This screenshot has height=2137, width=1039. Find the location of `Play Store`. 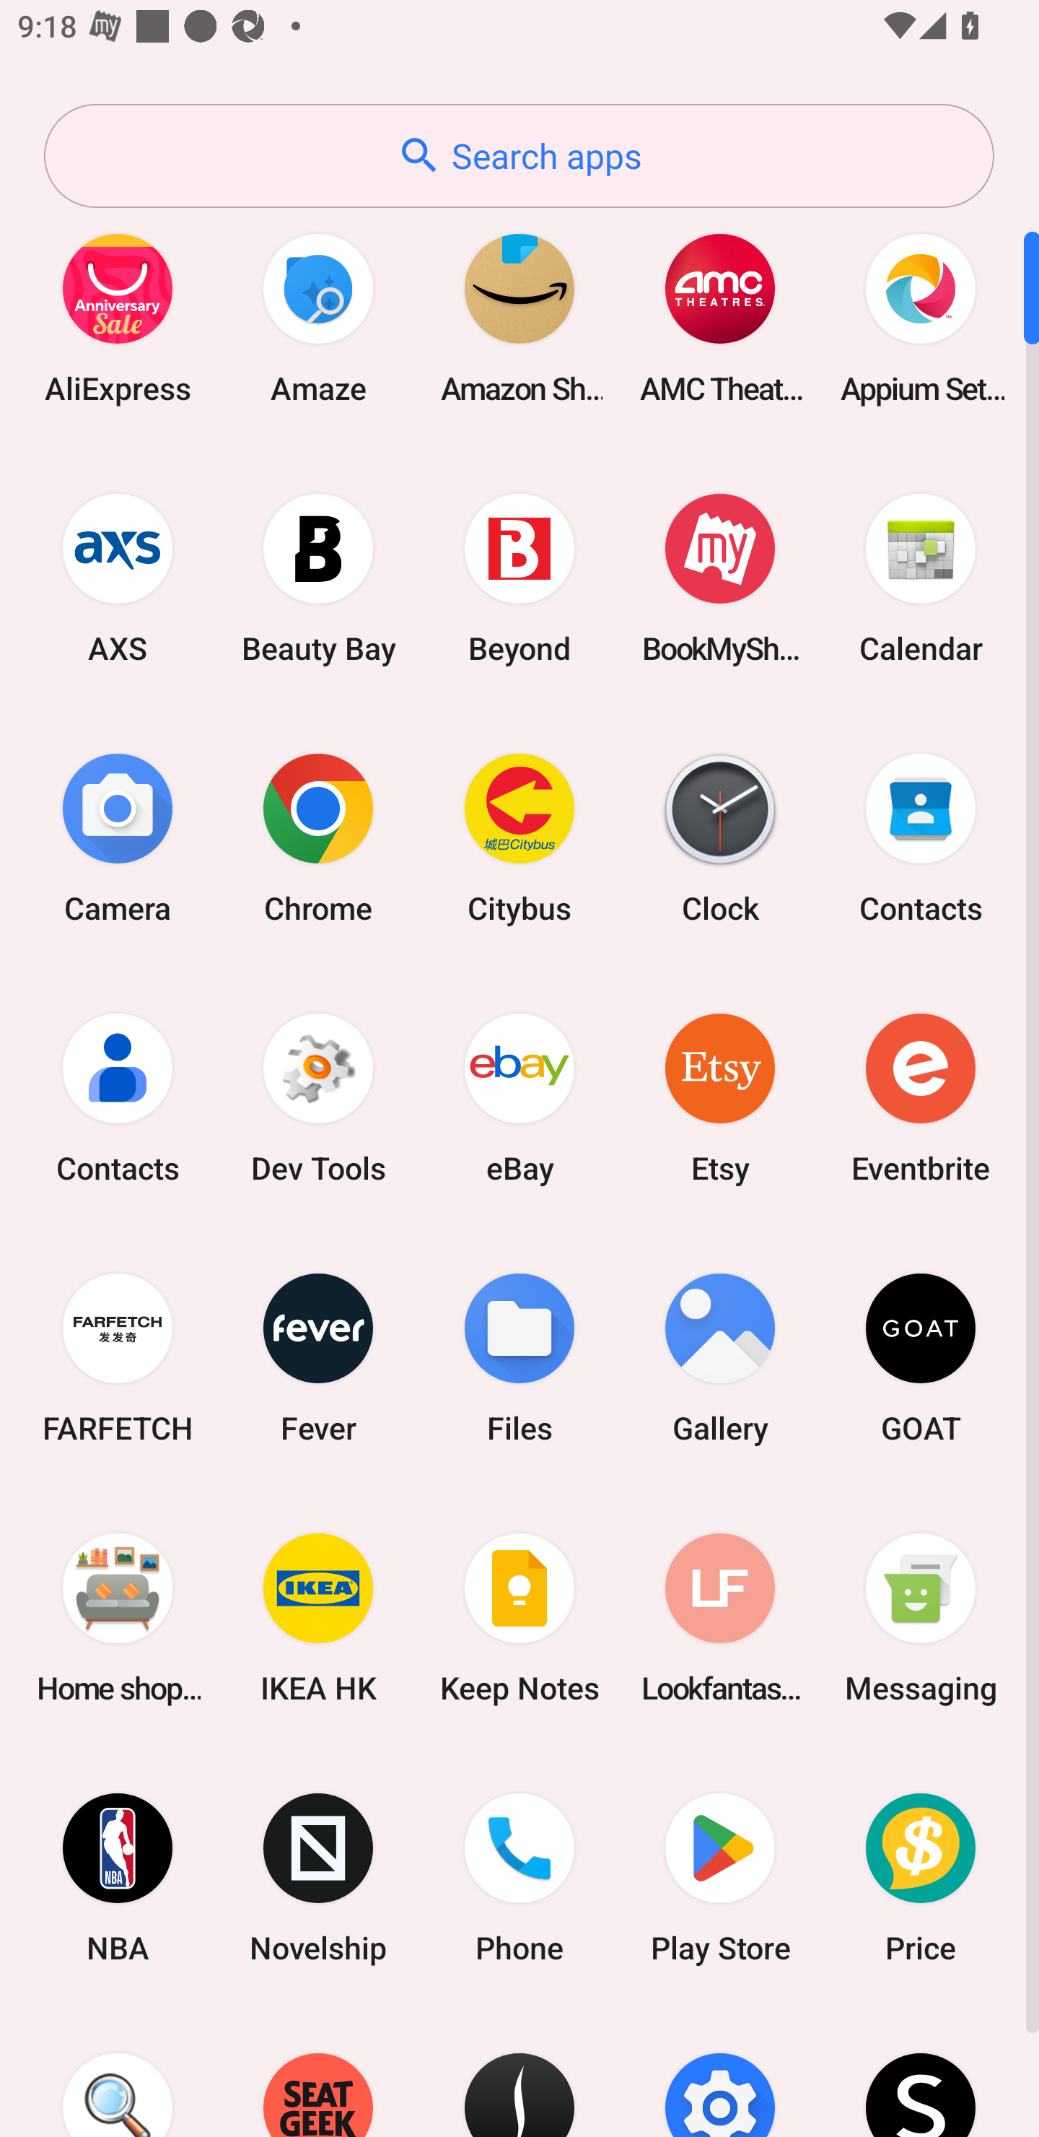

Play Store is located at coordinates (720, 1879).